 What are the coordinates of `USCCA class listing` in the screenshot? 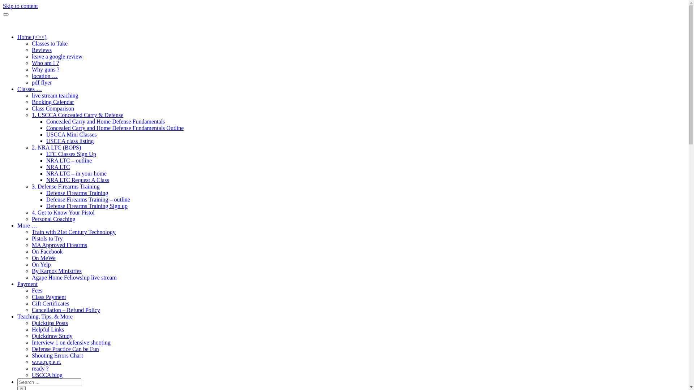 It's located at (70, 141).